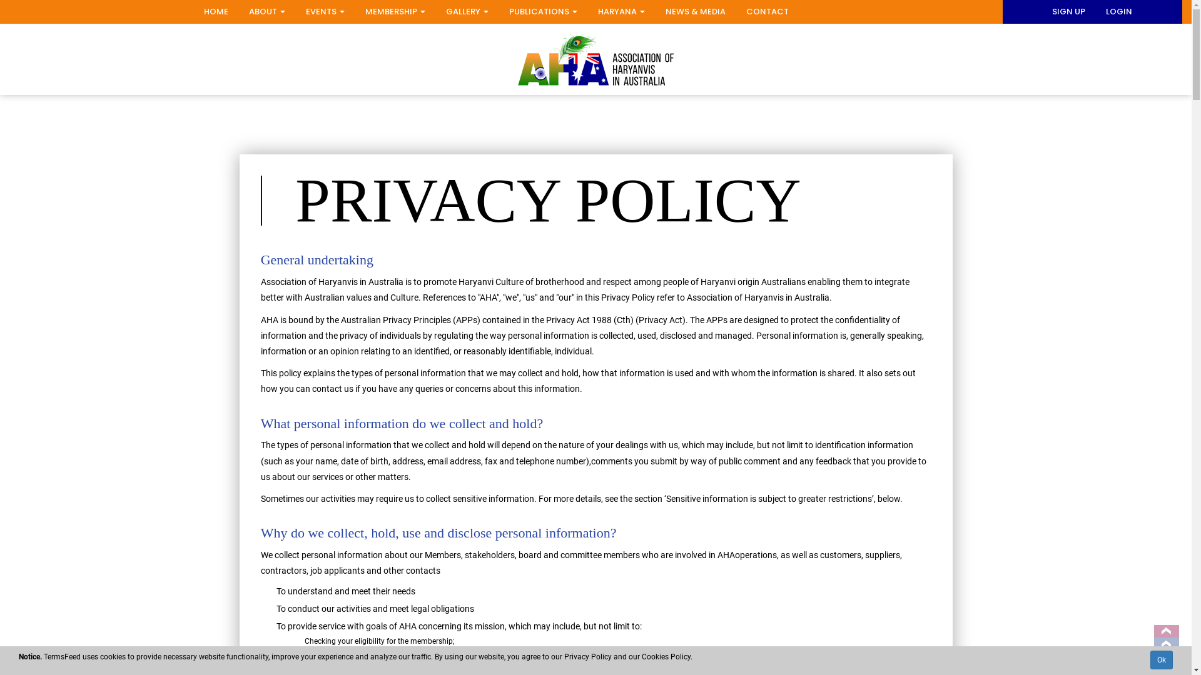 The image size is (1201, 675). I want to click on EVENTS, so click(325, 12).